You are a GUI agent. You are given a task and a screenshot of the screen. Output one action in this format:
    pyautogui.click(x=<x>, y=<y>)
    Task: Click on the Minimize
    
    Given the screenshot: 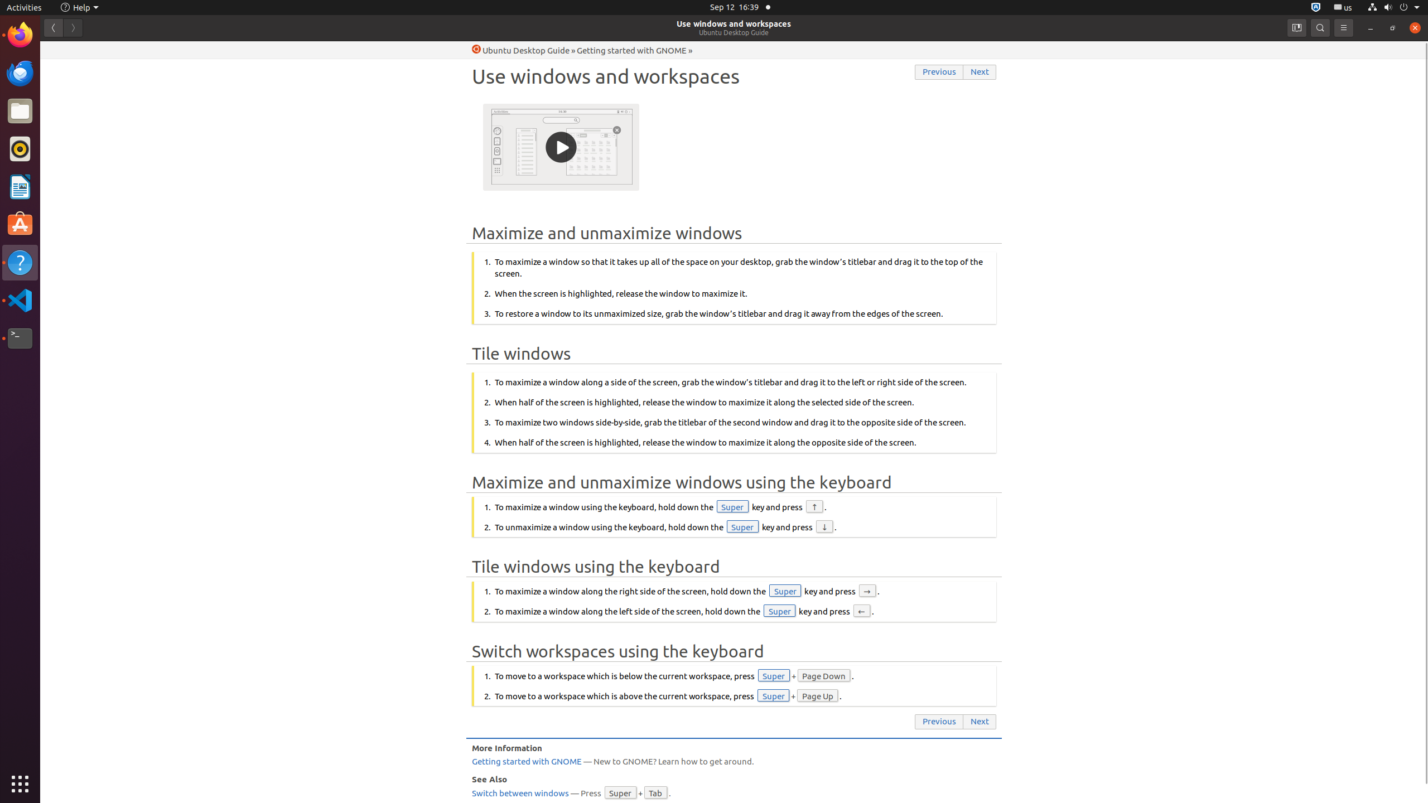 What is the action you would take?
    pyautogui.click(x=1371, y=28)
    